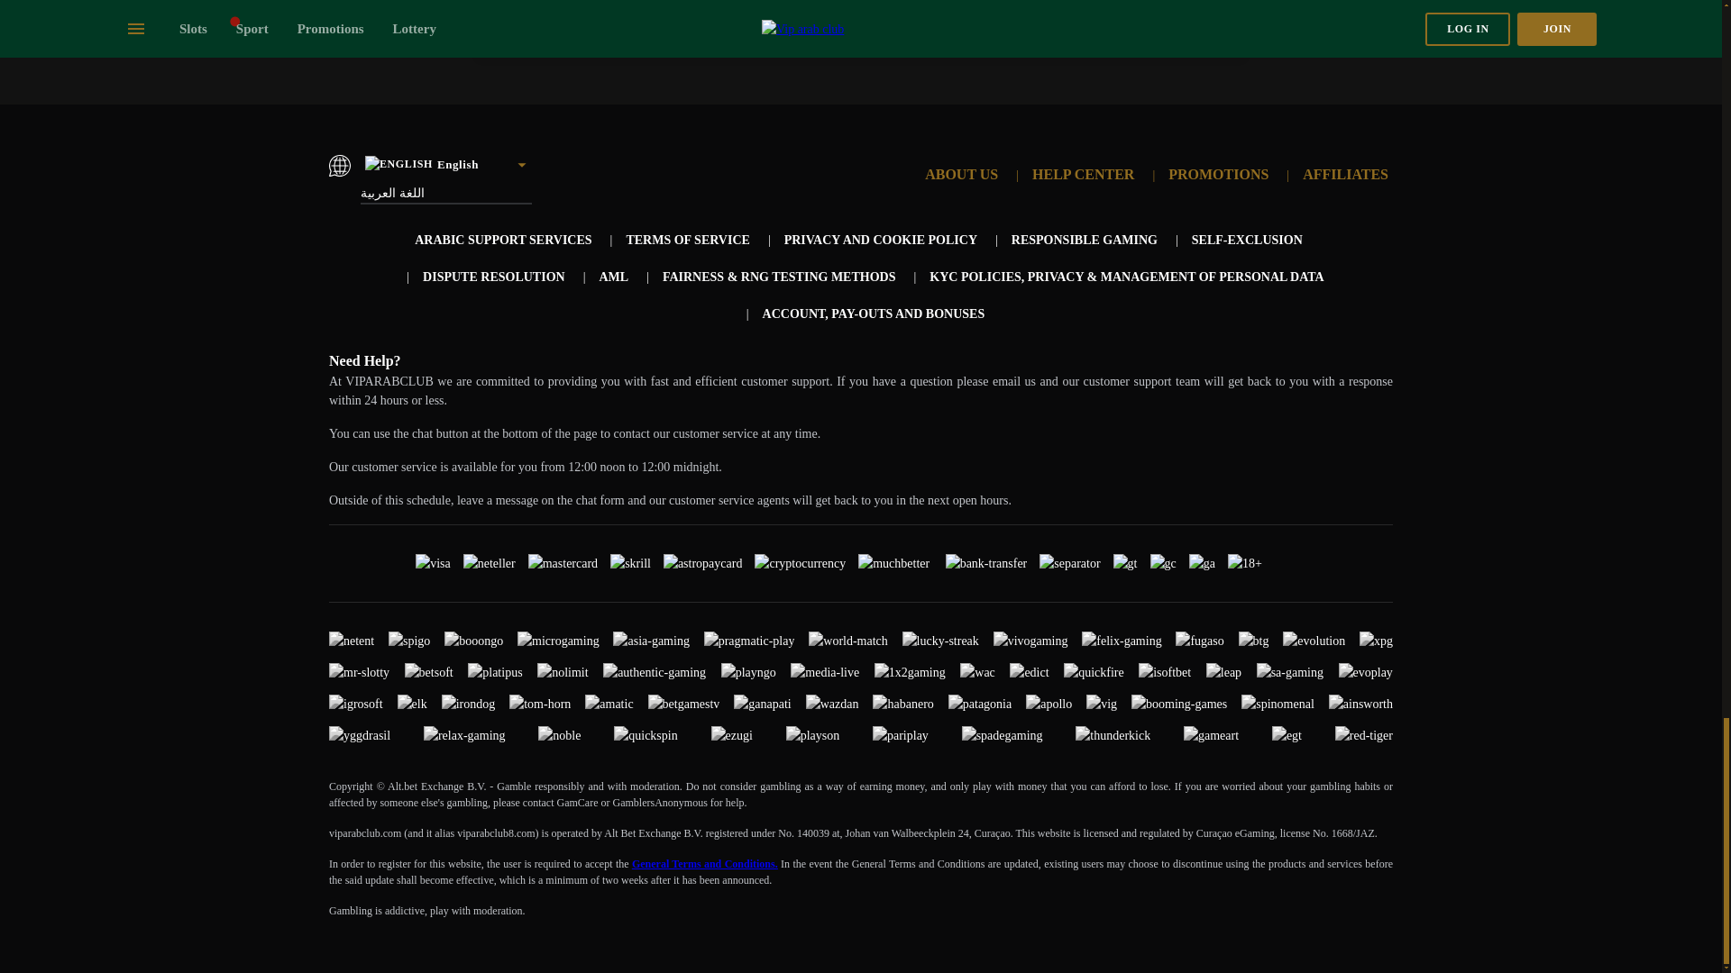 The height and width of the screenshot is (973, 1731). Describe the element at coordinates (613, 277) in the screenshot. I see `AML` at that location.